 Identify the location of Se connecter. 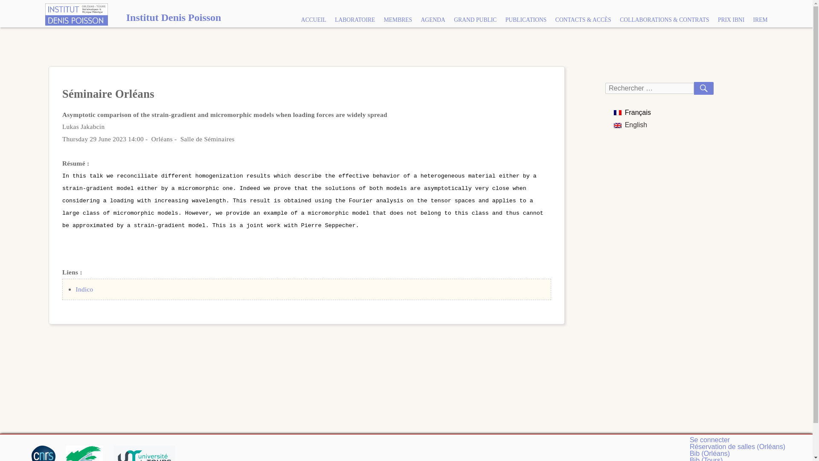
(709, 440).